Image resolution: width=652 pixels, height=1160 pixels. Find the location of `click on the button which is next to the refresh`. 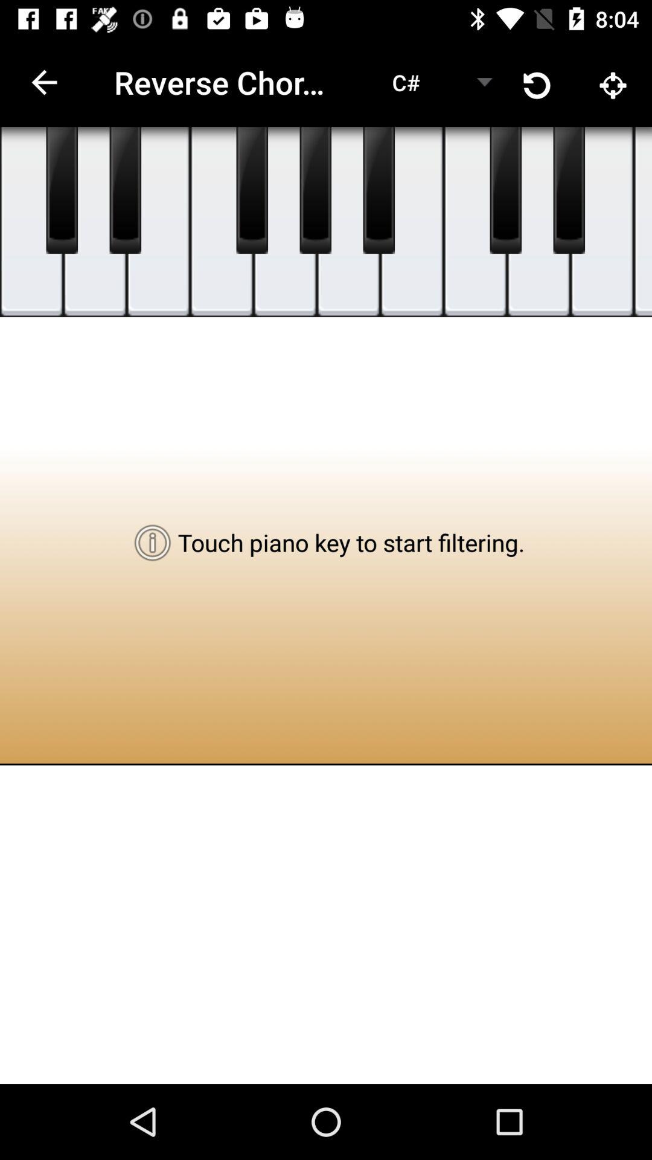

click on the button which is next to the refresh is located at coordinates (613, 82).